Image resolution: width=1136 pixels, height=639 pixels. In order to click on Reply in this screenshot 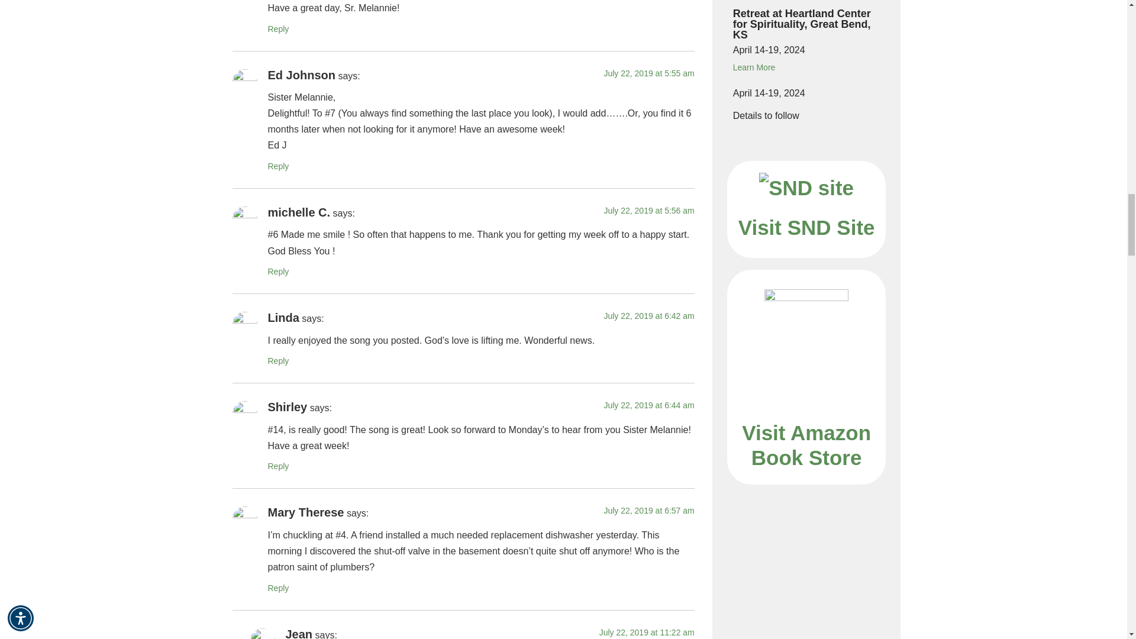, I will do `click(277, 588)`.